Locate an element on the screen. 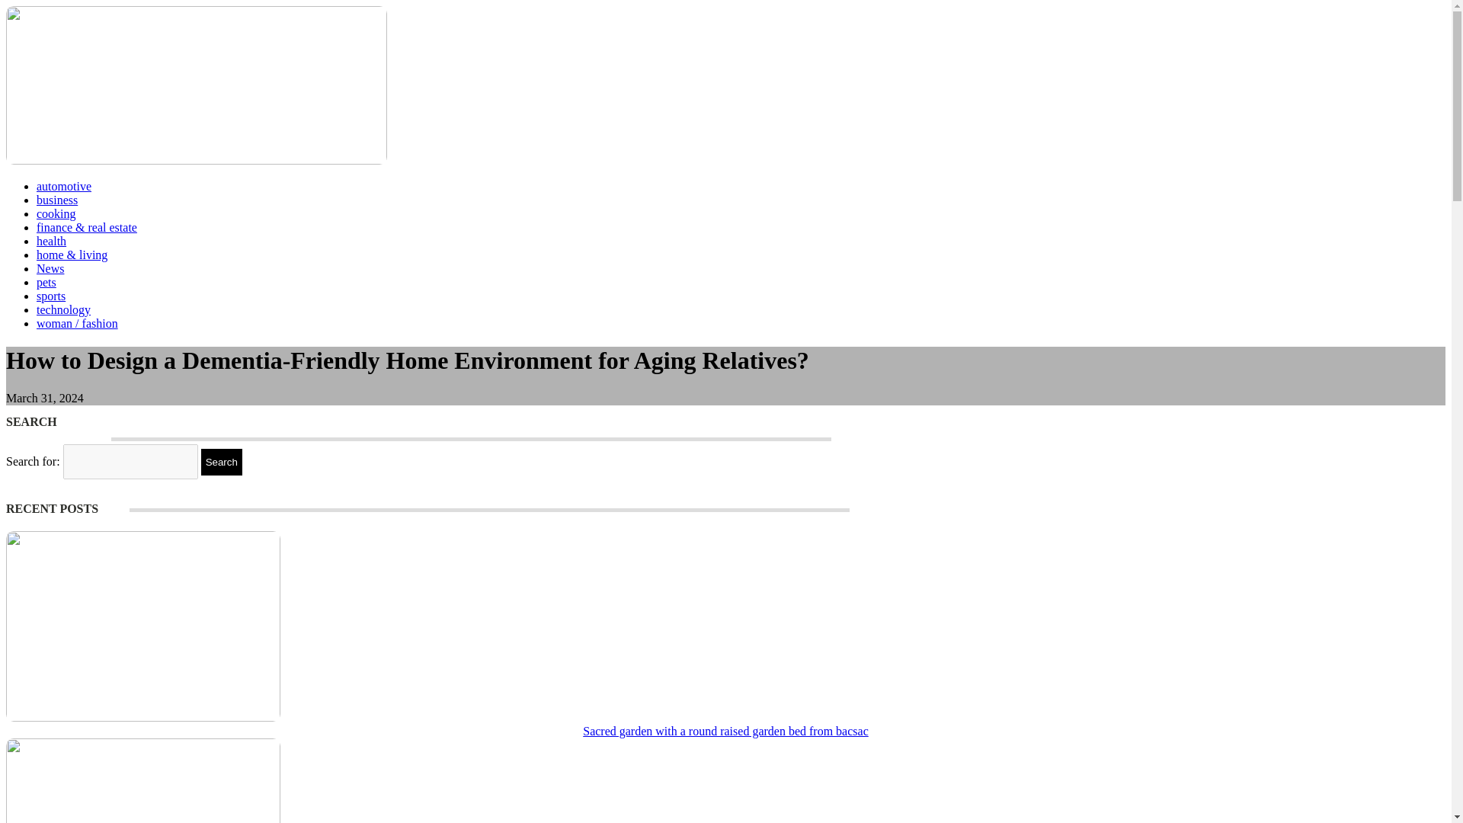  sports is located at coordinates (51, 296).